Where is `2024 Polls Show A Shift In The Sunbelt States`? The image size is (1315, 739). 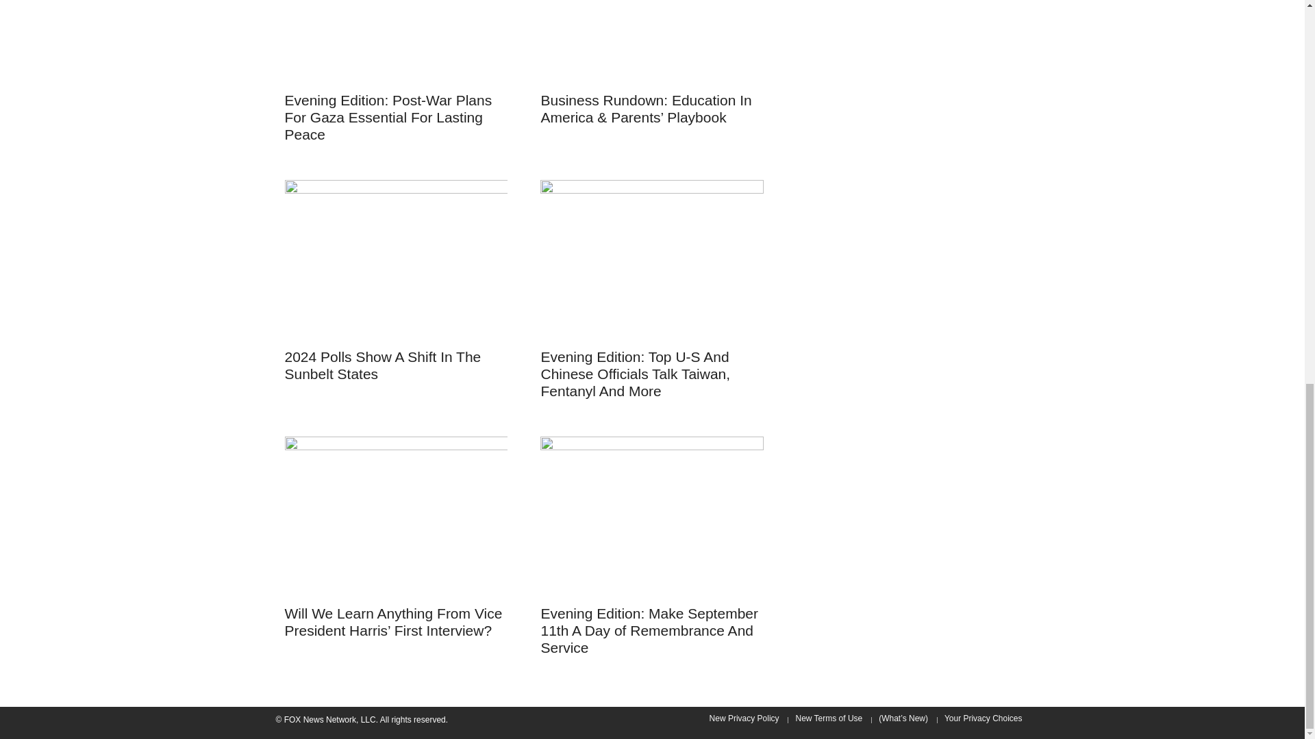 2024 Polls Show A Shift In The Sunbelt States is located at coordinates (396, 260).